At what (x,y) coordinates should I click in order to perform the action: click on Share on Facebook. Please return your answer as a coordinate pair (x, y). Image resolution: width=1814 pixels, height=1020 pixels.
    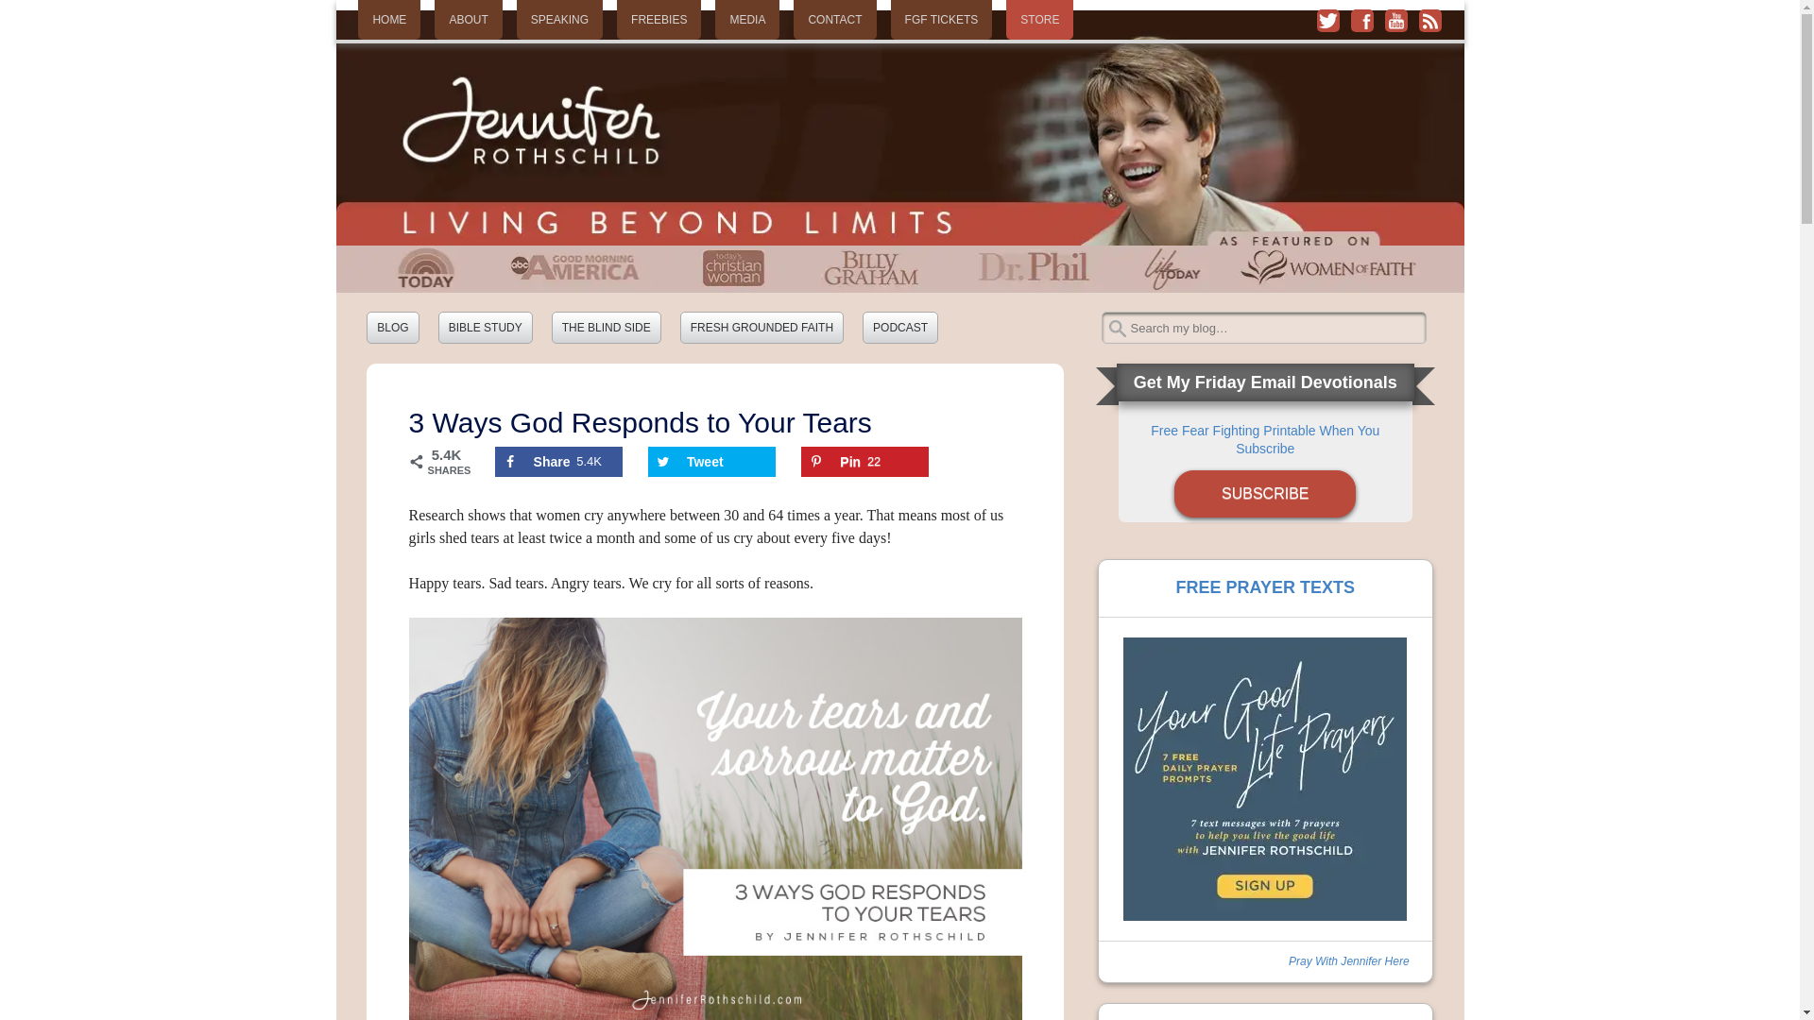
    Looking at the image, I should click on (558, 462).